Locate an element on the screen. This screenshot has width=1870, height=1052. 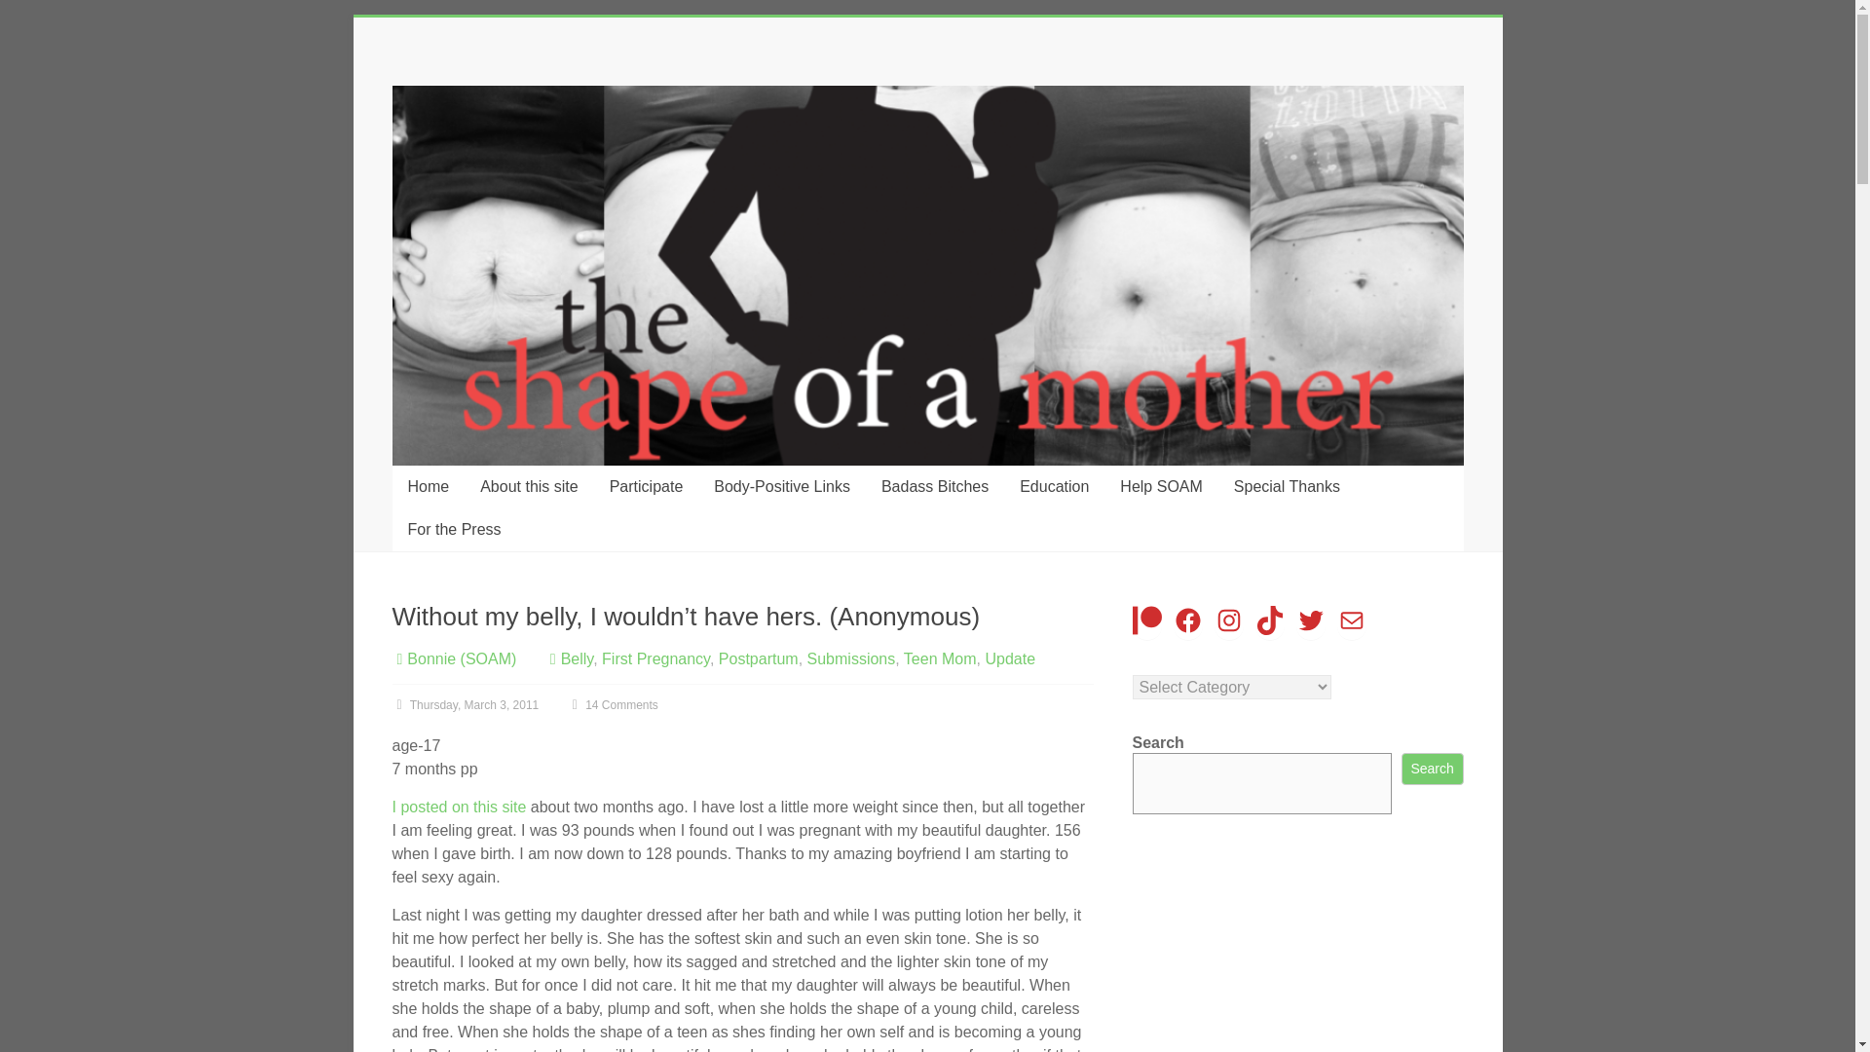
Belly is located at coordinates (578, 658).